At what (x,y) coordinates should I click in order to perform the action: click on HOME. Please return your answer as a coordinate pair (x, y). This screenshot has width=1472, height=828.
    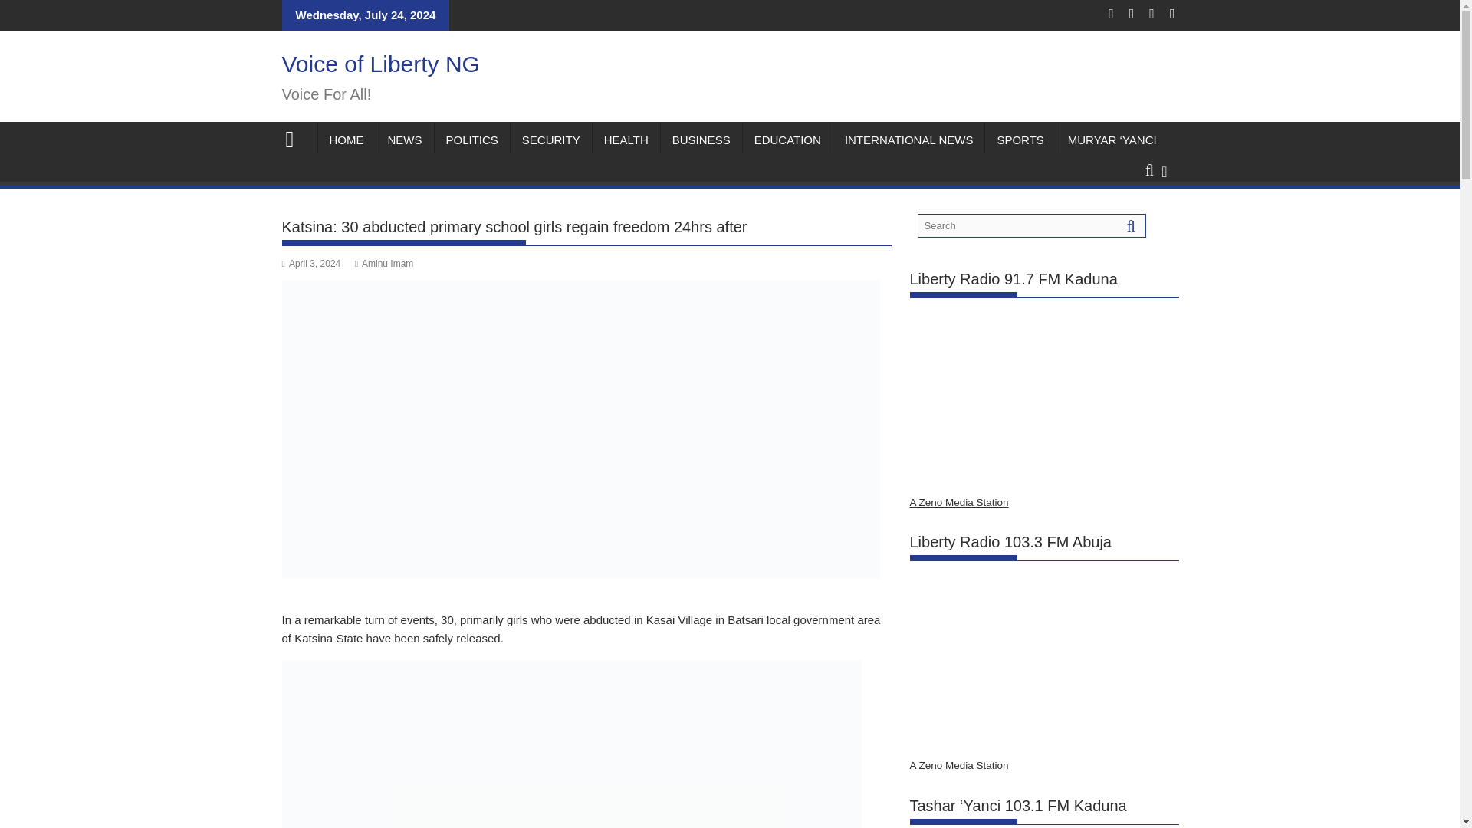
    Looking at the image, I should click on (347, 140).